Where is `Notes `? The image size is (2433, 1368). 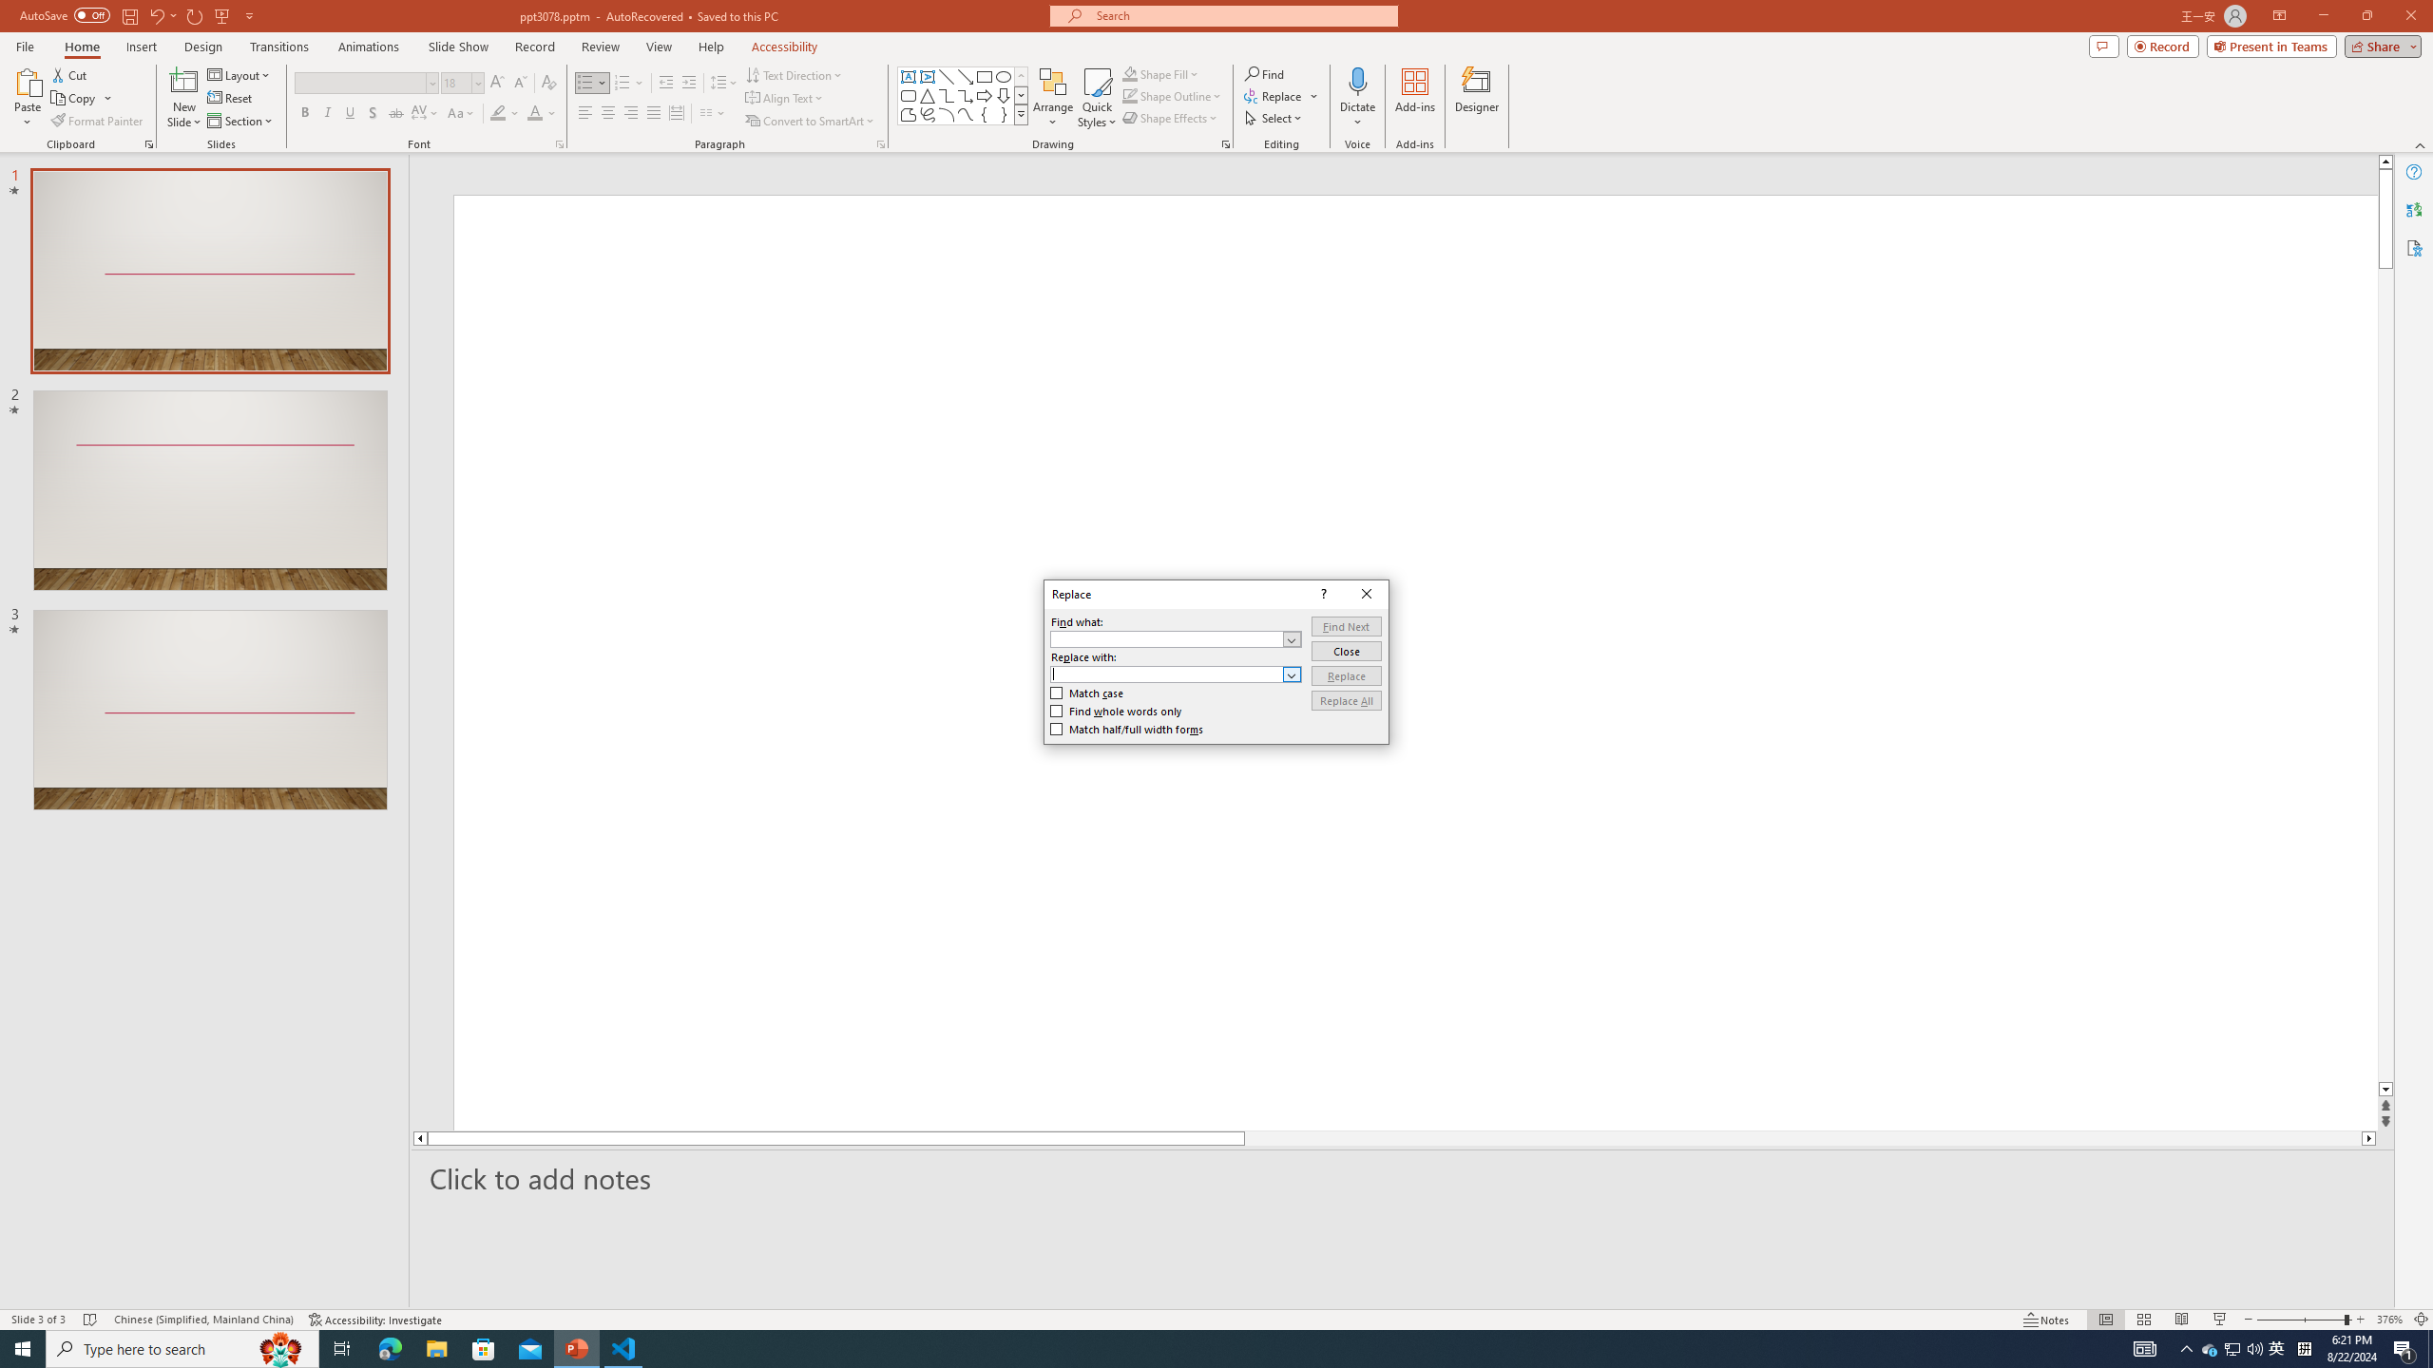
Notes  is located at coordinates (2047, 1320).